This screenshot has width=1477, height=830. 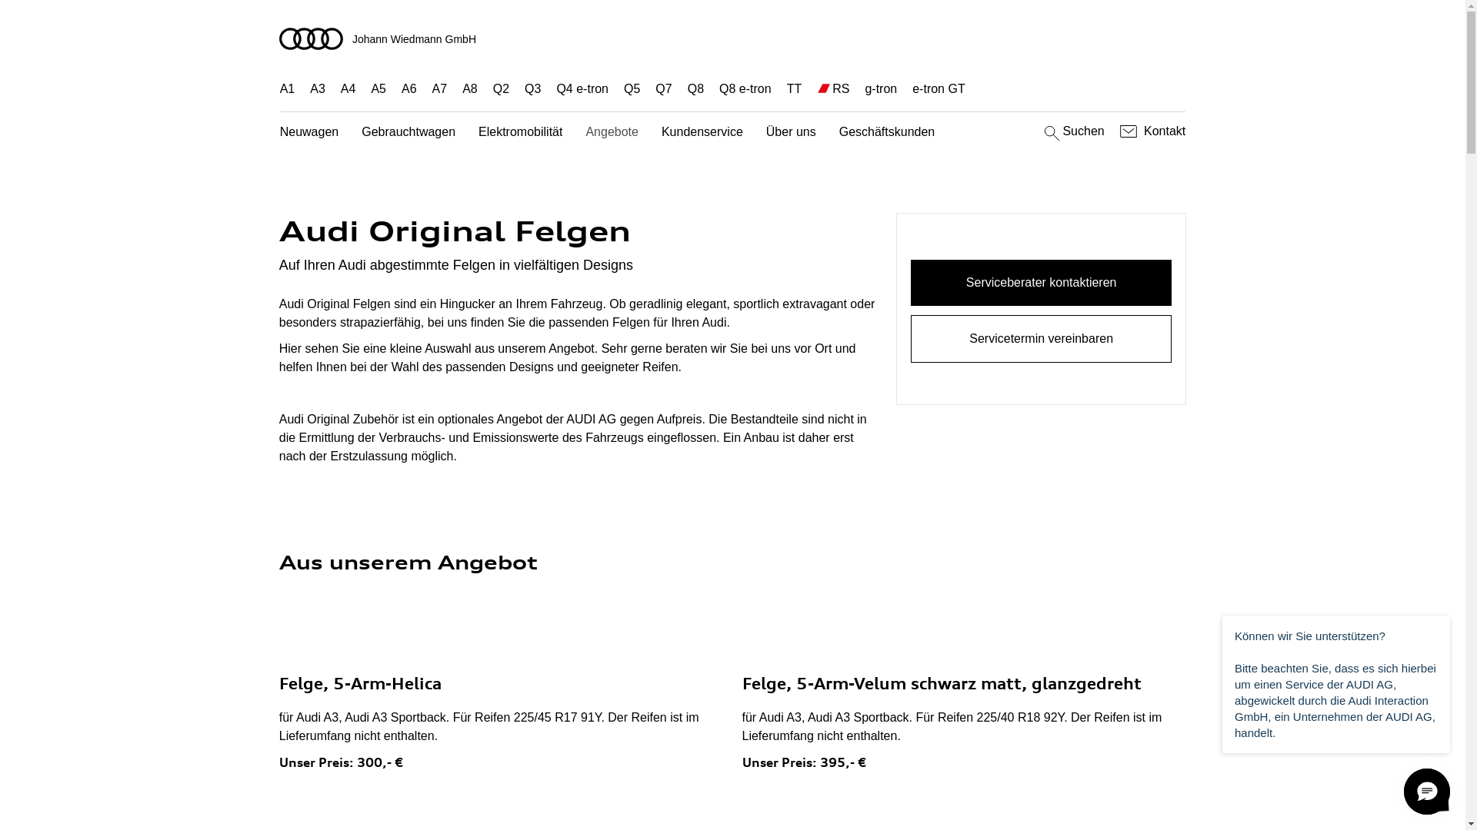 What do you see at coordinates (841, 89) in the screenshot?
I see `RS` at bounding box center [841, 89].